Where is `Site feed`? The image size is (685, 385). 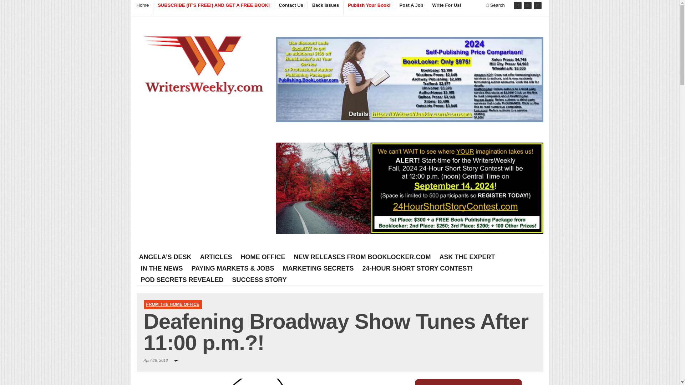 Site feed is located at coordinates (538, 6).